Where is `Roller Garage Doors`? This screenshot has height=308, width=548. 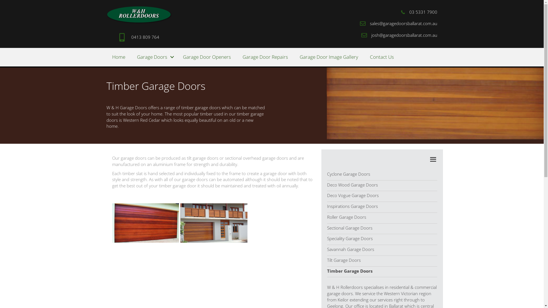
Roller Garage Doors is located at coordinates (346, 217).